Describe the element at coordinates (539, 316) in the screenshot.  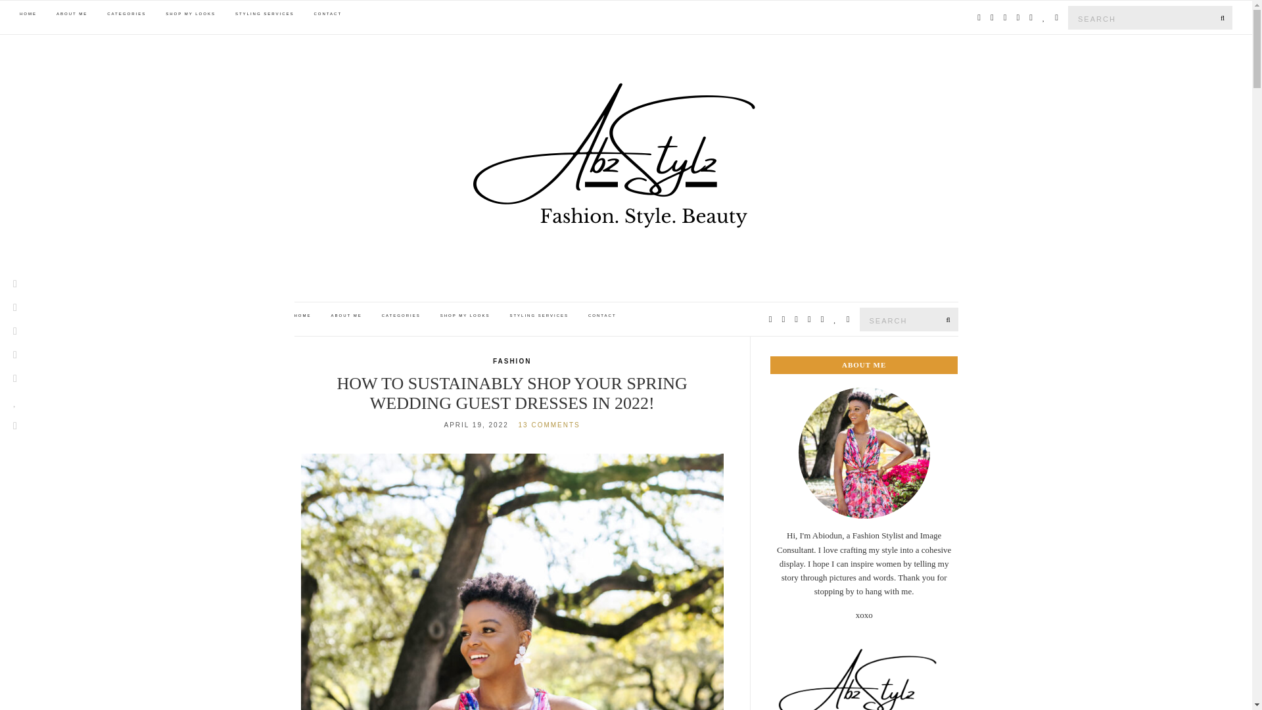
I see `STYLING SERVICES` at that location.